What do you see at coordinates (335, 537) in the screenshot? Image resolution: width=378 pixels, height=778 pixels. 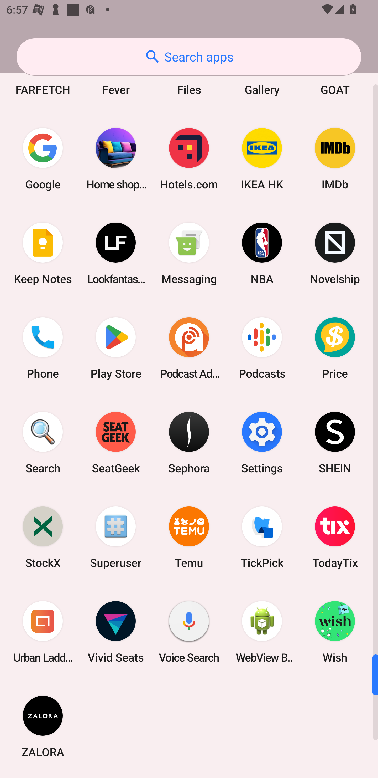 I see `TodayTix` at bounding box center [335, 537].